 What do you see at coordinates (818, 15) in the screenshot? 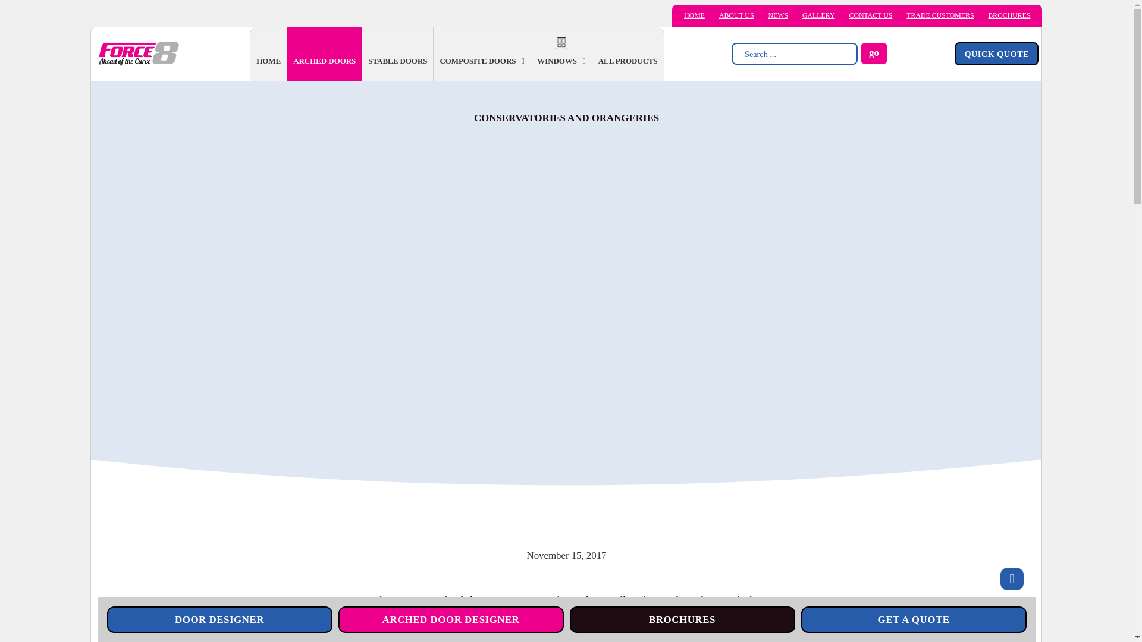
I see `GALLERY` at bounding box center [818, 15].